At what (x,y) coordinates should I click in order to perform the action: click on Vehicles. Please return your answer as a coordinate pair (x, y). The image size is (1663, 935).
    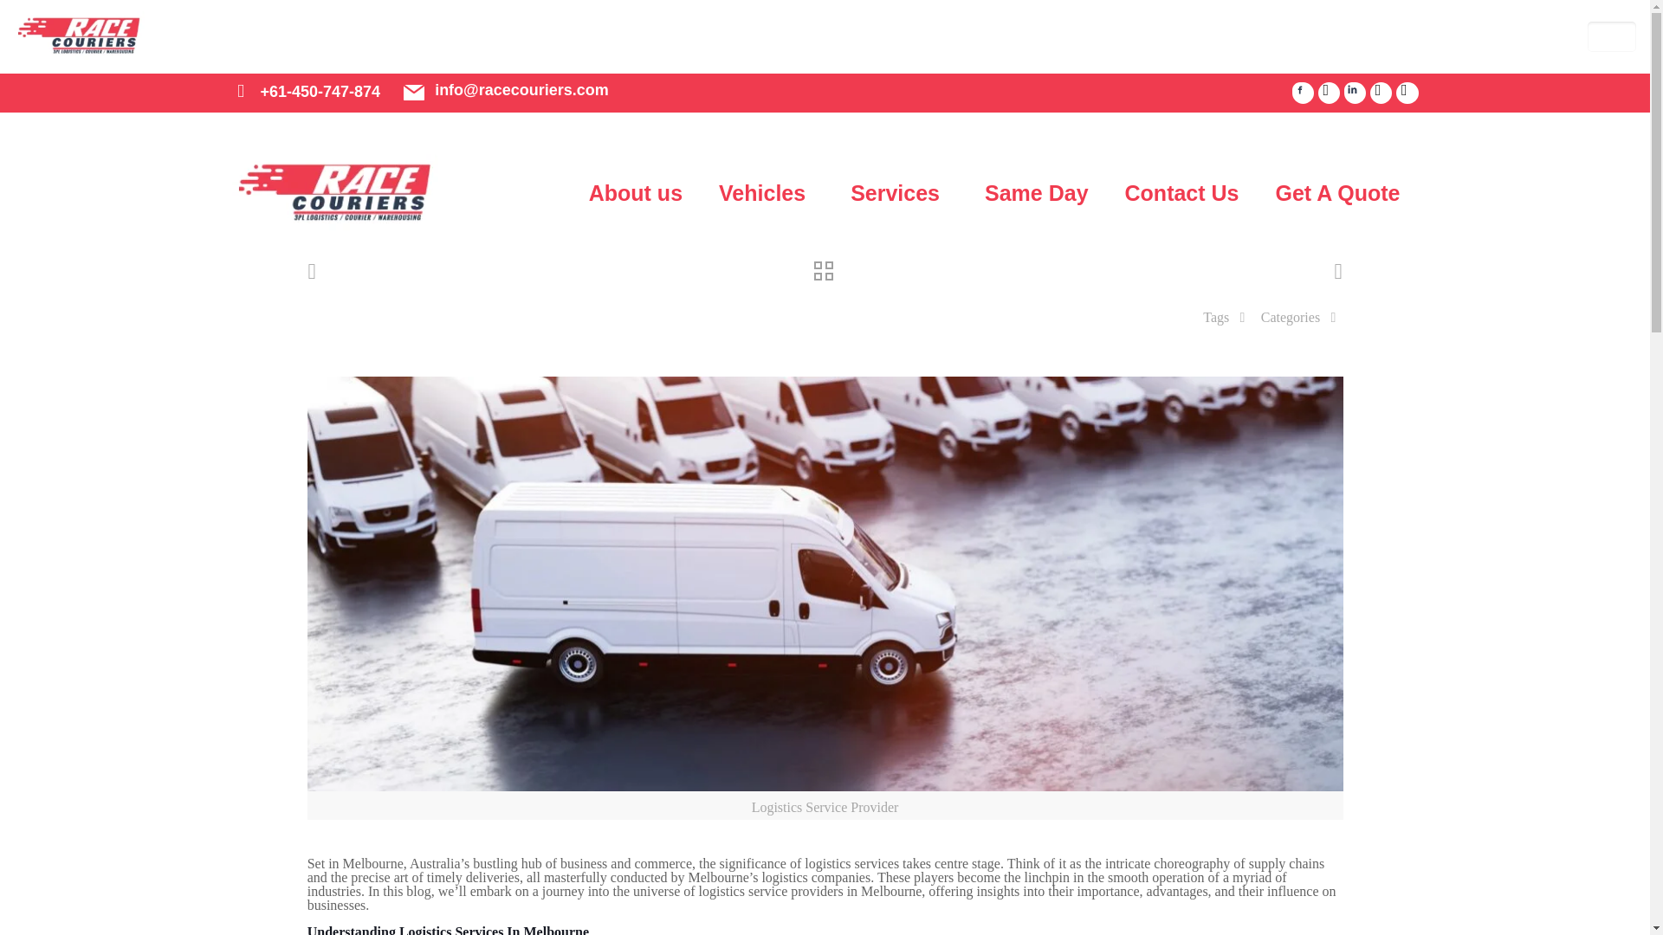
    Looking at the image, I should click on (766, 193).